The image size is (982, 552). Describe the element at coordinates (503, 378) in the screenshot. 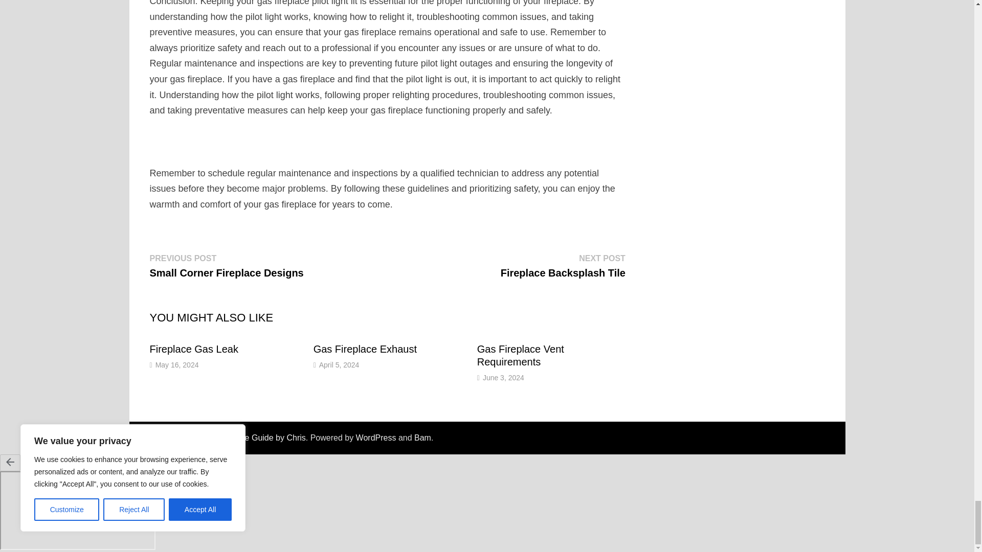

I see `April 5, 2024` at that location.